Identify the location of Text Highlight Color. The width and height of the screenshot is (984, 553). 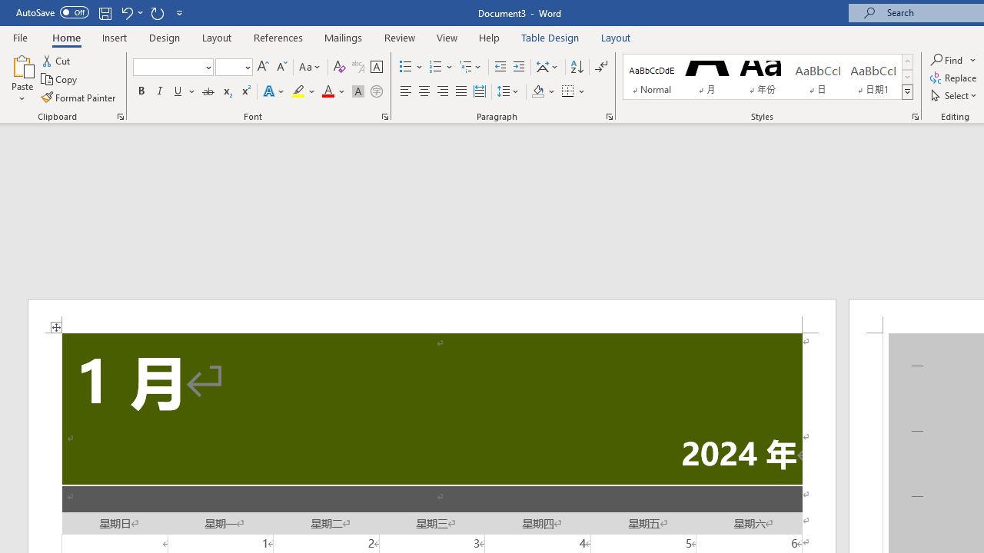
(304, 92).